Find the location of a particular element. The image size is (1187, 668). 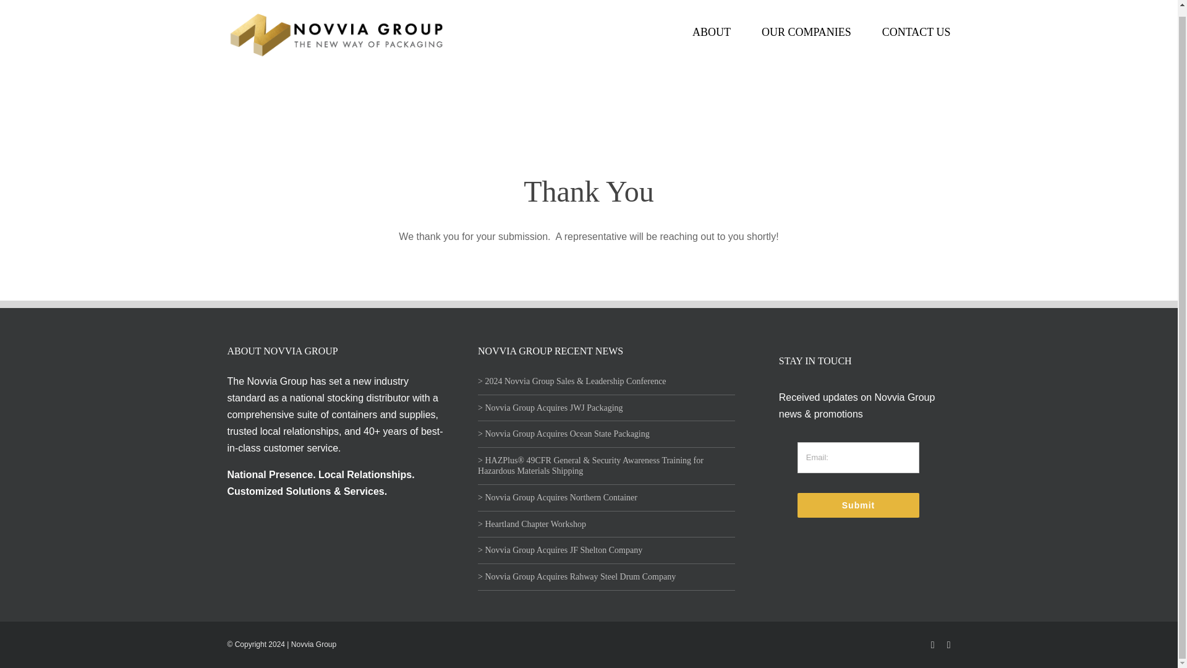

OUR COMPANIES is located at coordinates (806, 32).